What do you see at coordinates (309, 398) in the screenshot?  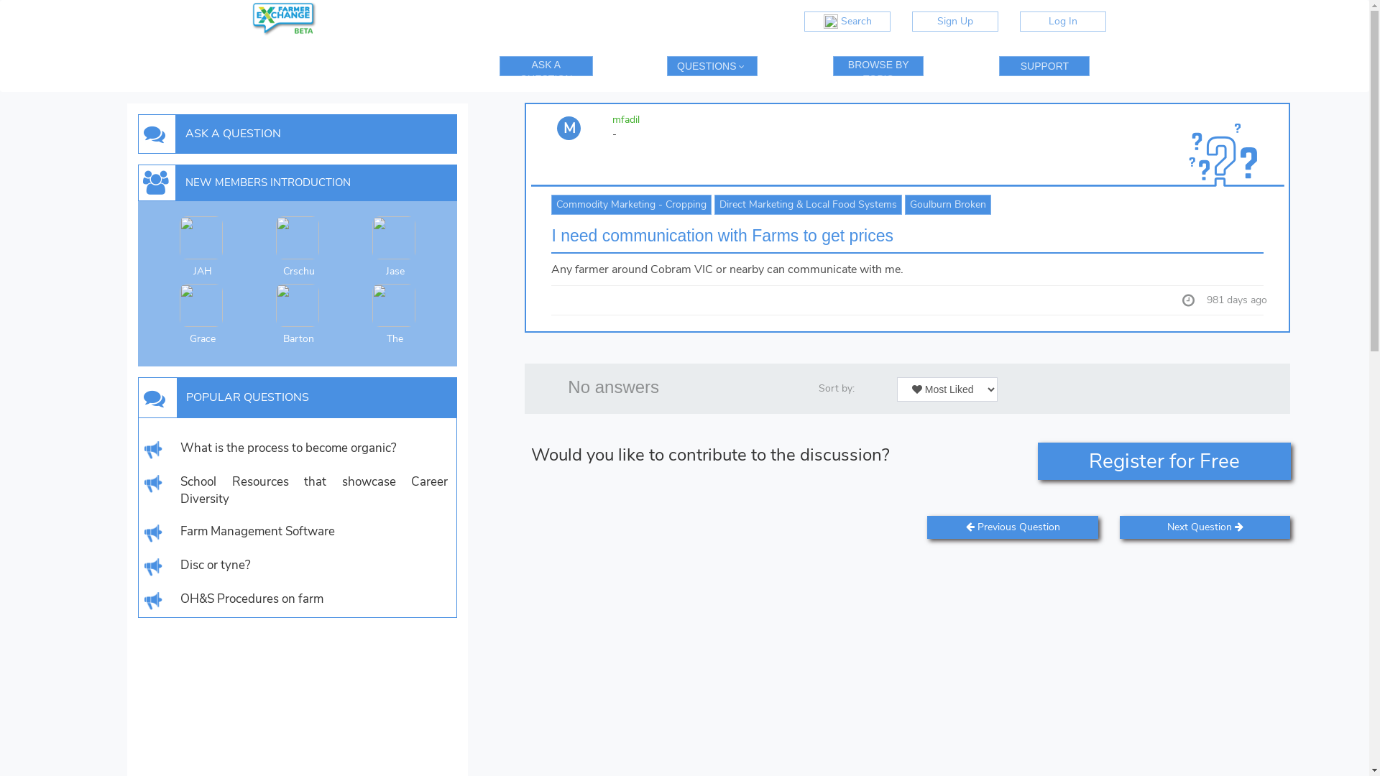 I see `POPULAR QUESTIONS` at bounding box center [309, 398].